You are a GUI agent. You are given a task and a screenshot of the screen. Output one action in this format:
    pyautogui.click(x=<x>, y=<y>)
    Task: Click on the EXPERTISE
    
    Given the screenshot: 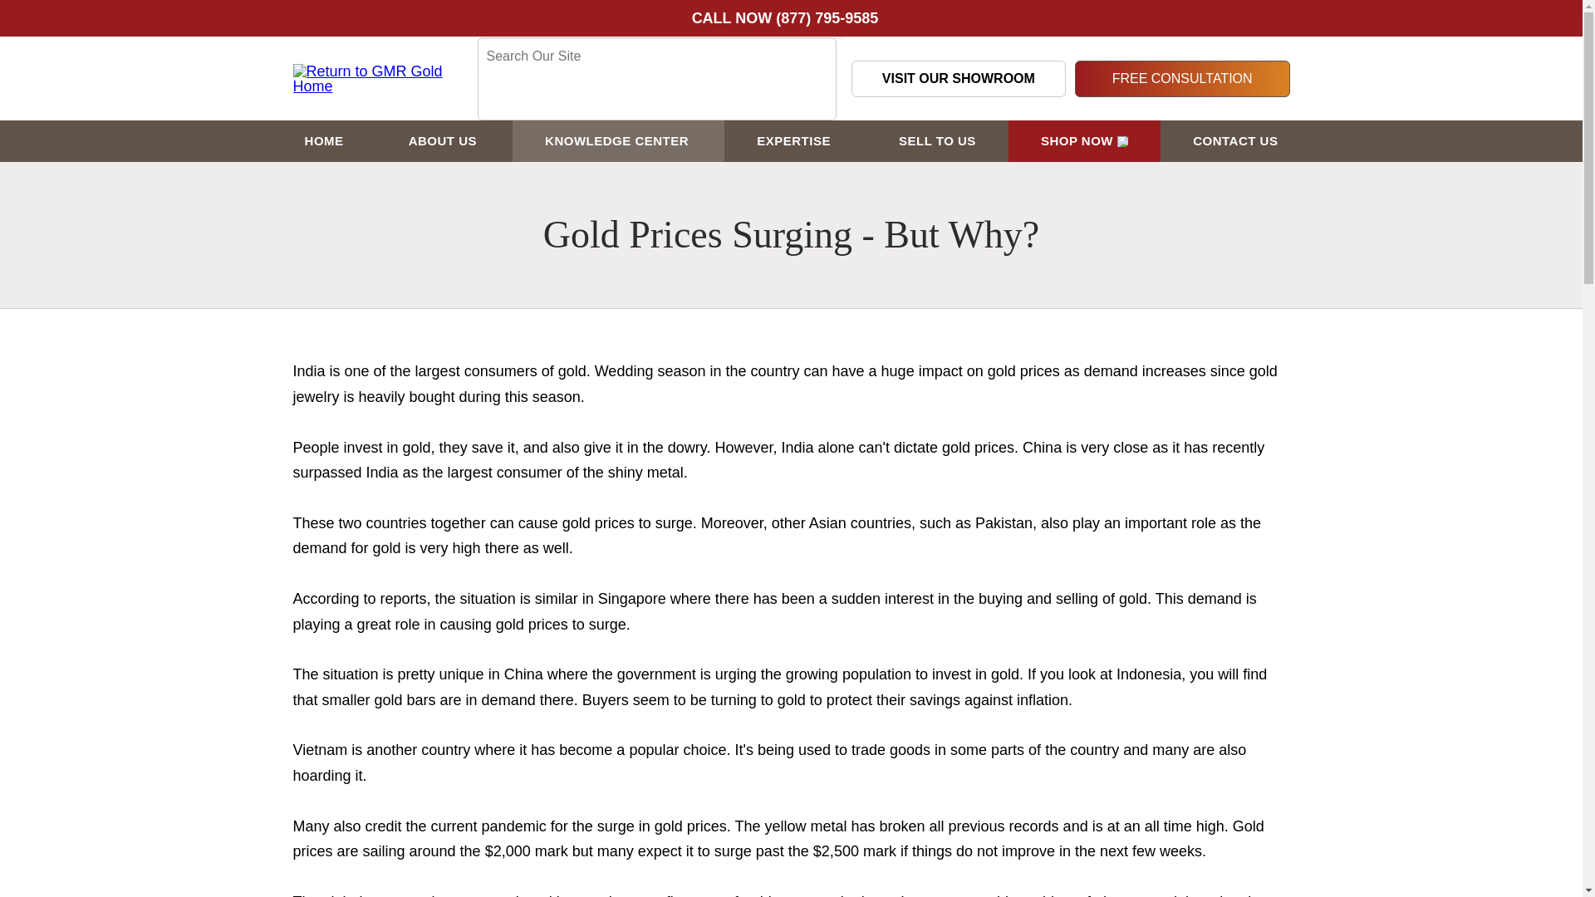 What is the action you would take?
    pyautogui.click(x=794, y=141)
    